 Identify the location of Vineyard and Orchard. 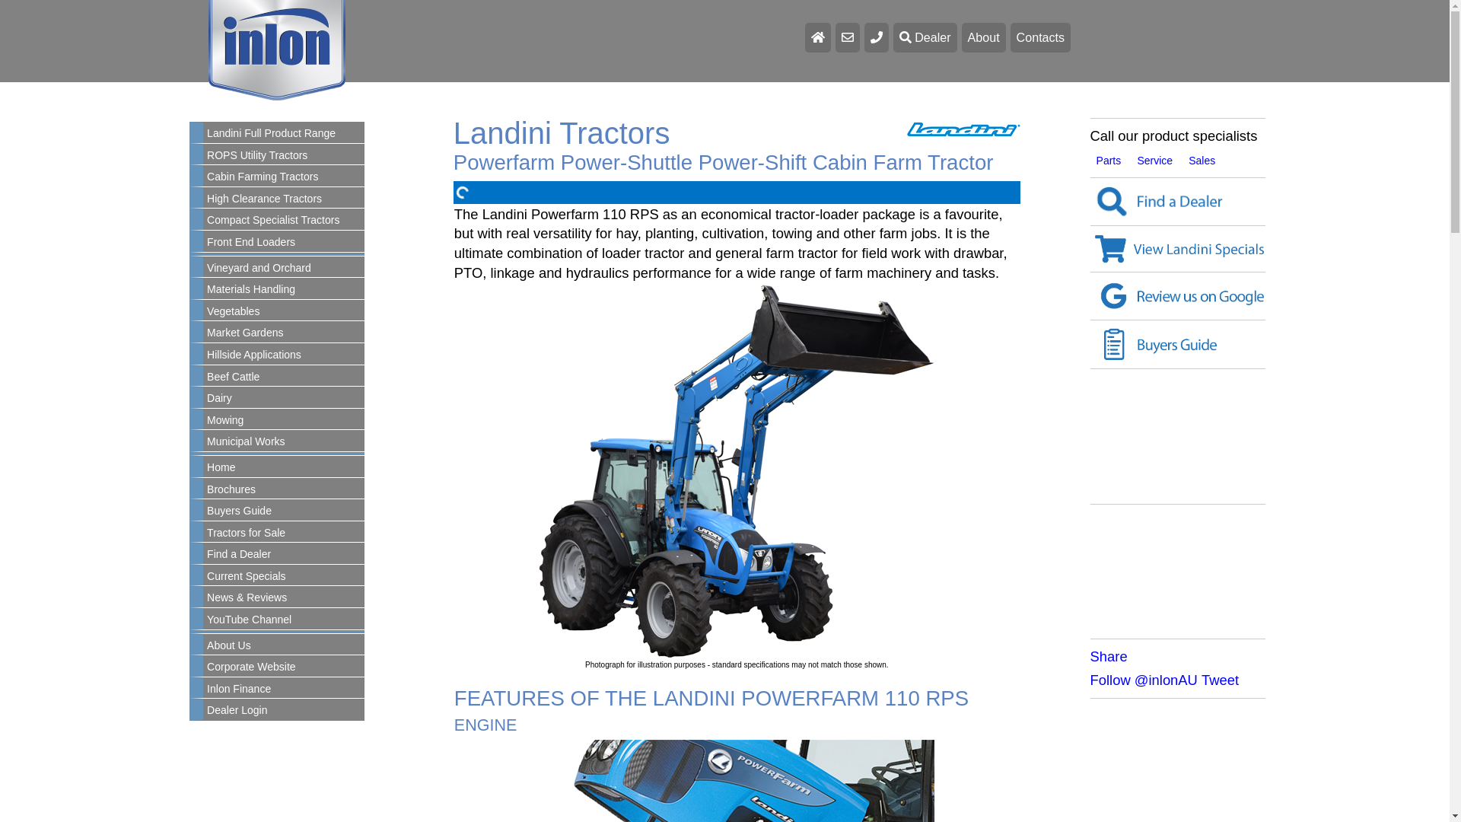
(284, 269).